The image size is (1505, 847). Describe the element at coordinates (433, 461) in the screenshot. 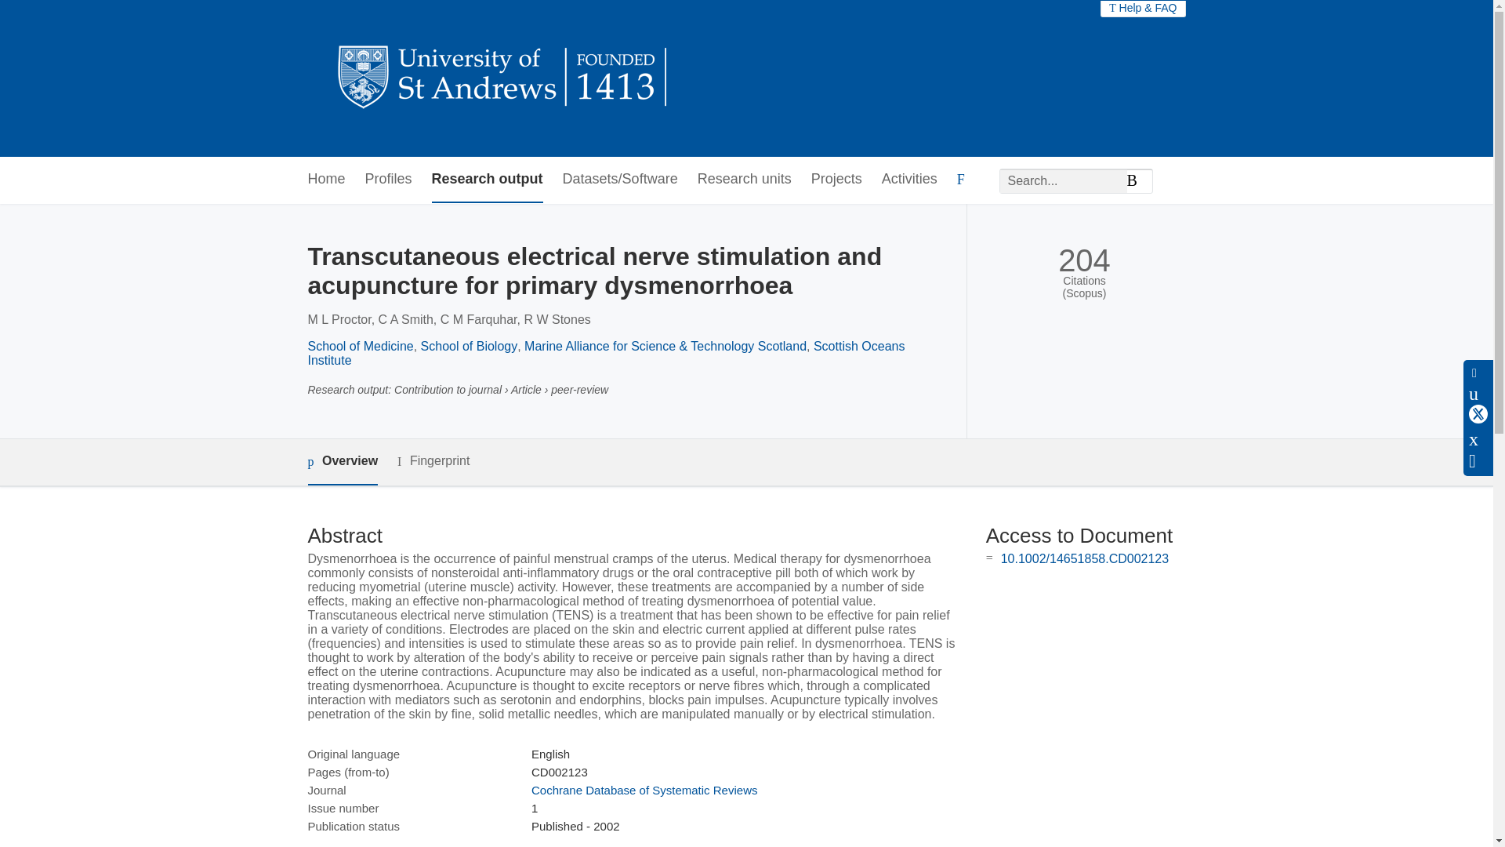

I see `Fingerprint` at that location.